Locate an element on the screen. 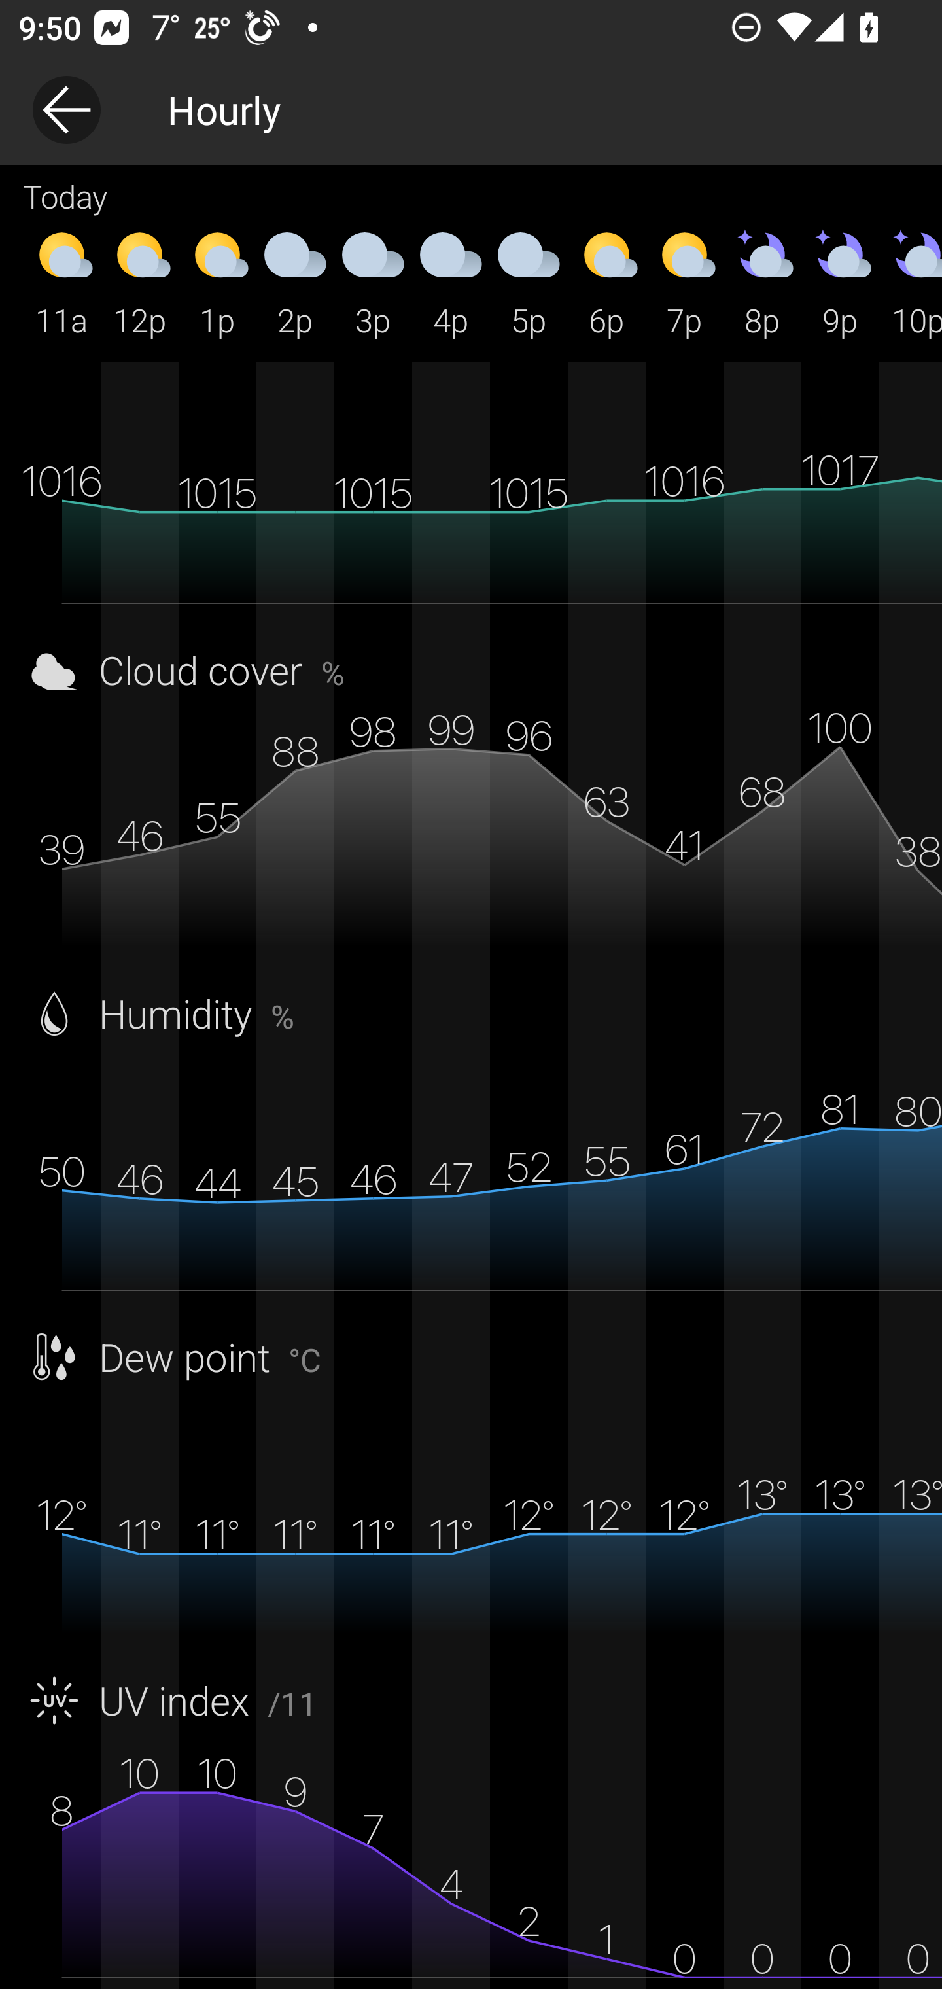 This screenshot has width=942, height=1989. 6p is located at coordinates (606, 282).